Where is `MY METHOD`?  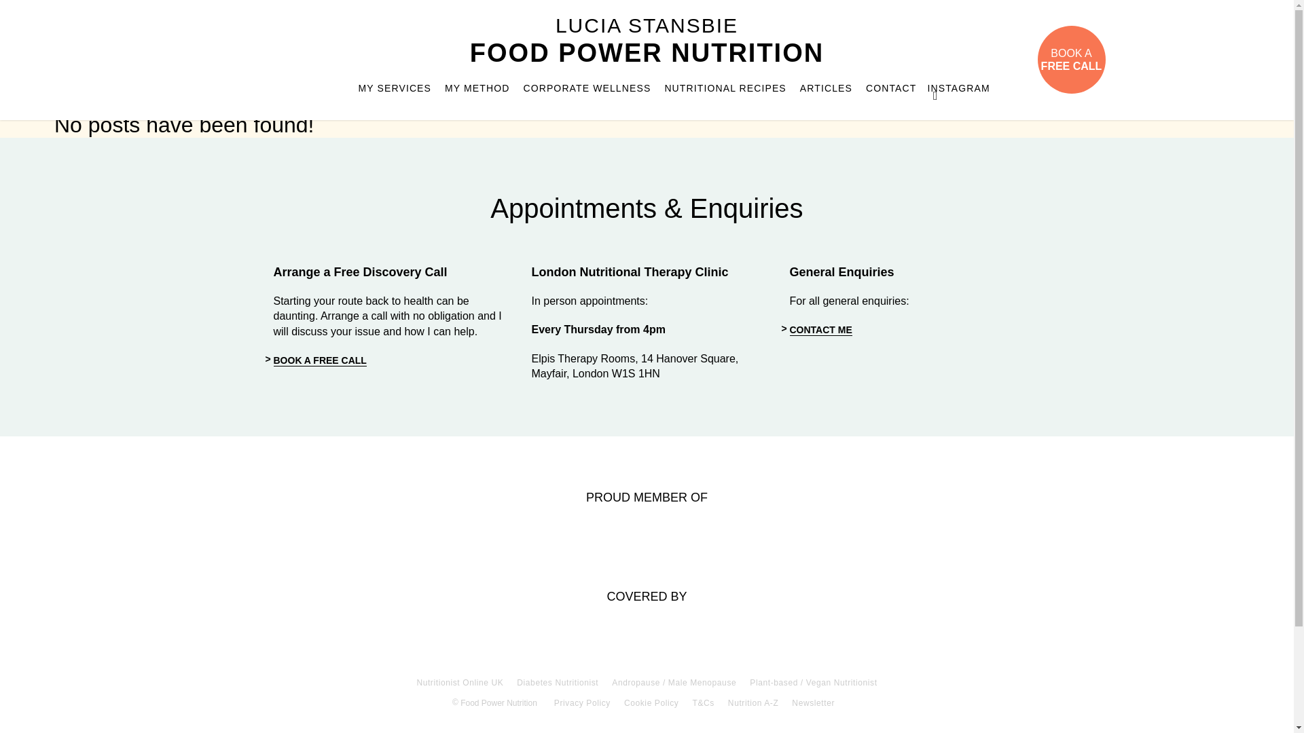
MY METHOD is located at coordinates (891, 88).